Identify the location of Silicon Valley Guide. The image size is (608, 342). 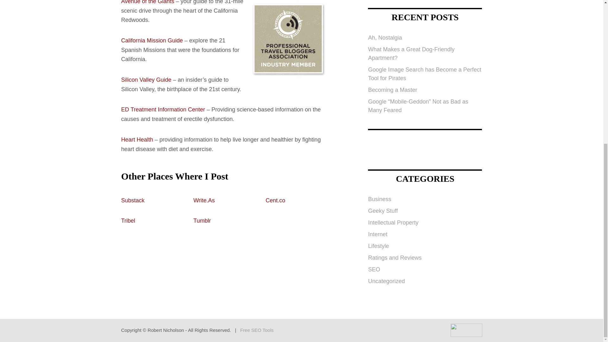
(146, 80).